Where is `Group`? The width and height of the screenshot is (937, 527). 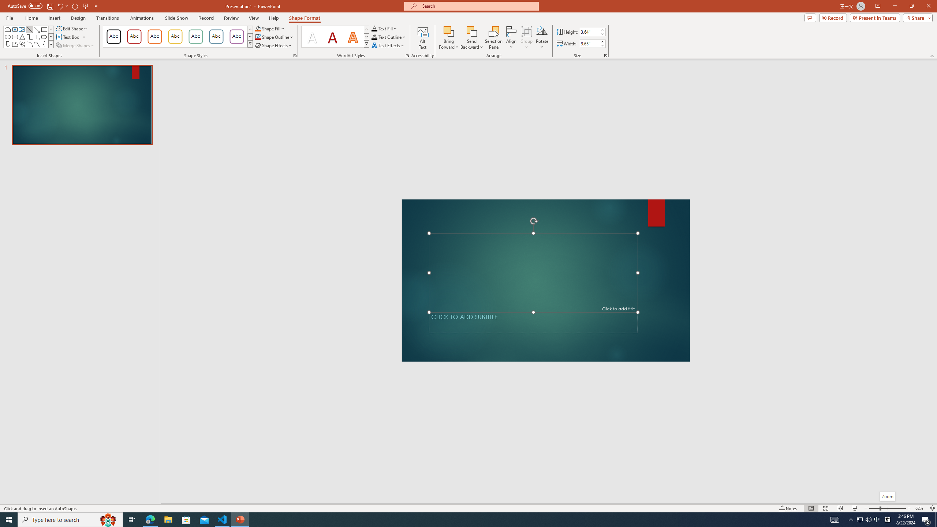
Group is located at coordinates (526, 38).